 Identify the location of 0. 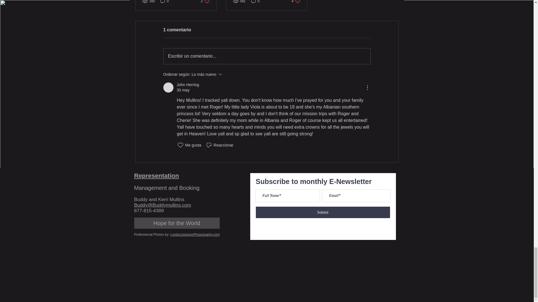
(195, 234).